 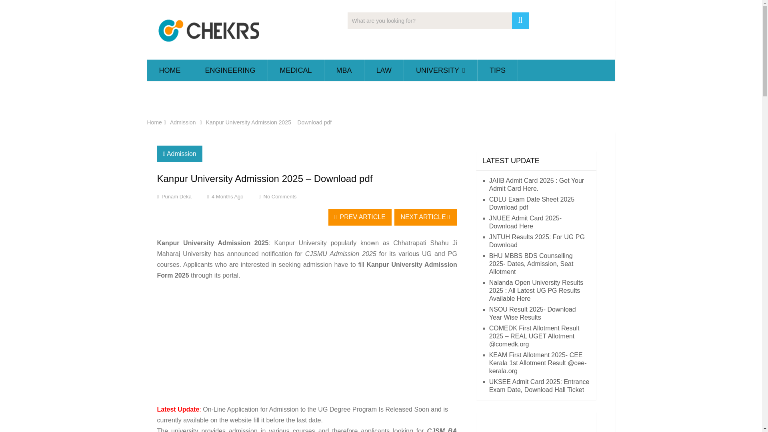 What do you see at coordinates (170, 70) in the screenshot?
I see `HOME` at bounding box center [170, 70].